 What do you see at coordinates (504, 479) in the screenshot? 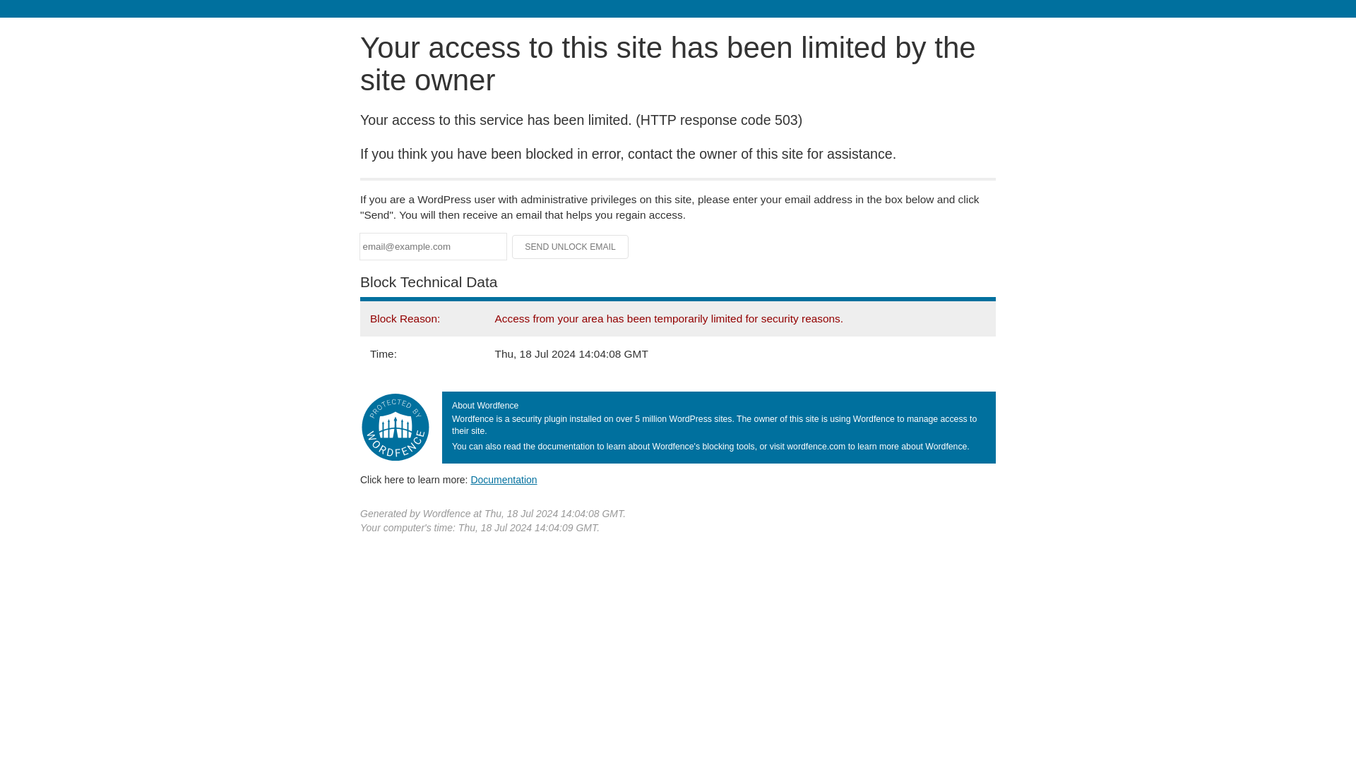
I see `Documentation` at bounding box center [504, 479].